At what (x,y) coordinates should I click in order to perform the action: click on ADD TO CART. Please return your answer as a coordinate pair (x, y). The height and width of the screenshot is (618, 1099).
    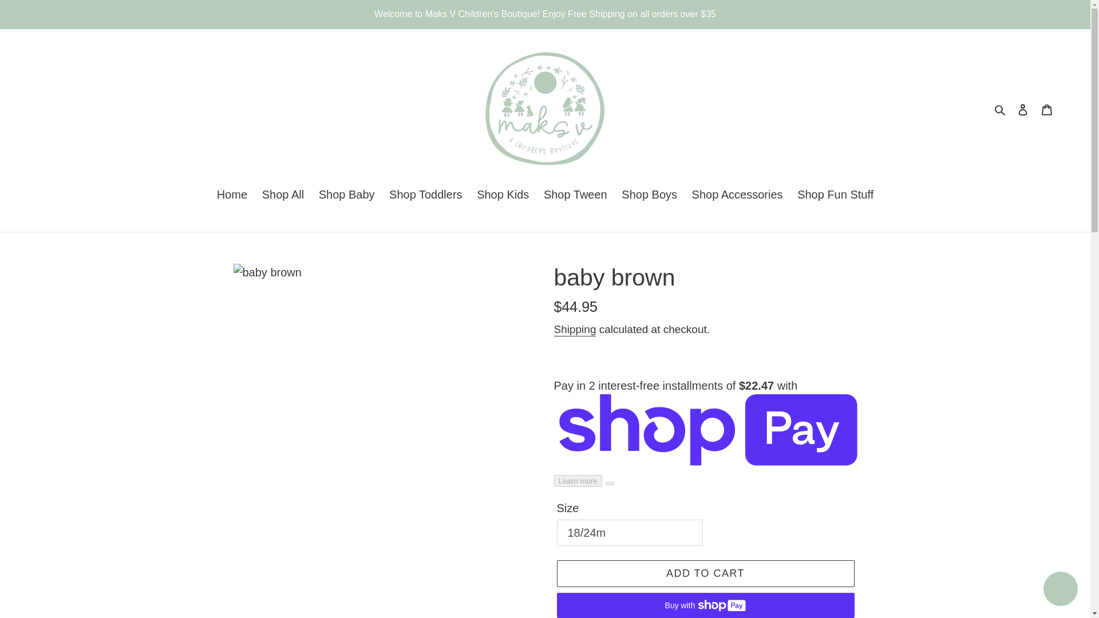
    Looking at the image, I should click on (705, 573).